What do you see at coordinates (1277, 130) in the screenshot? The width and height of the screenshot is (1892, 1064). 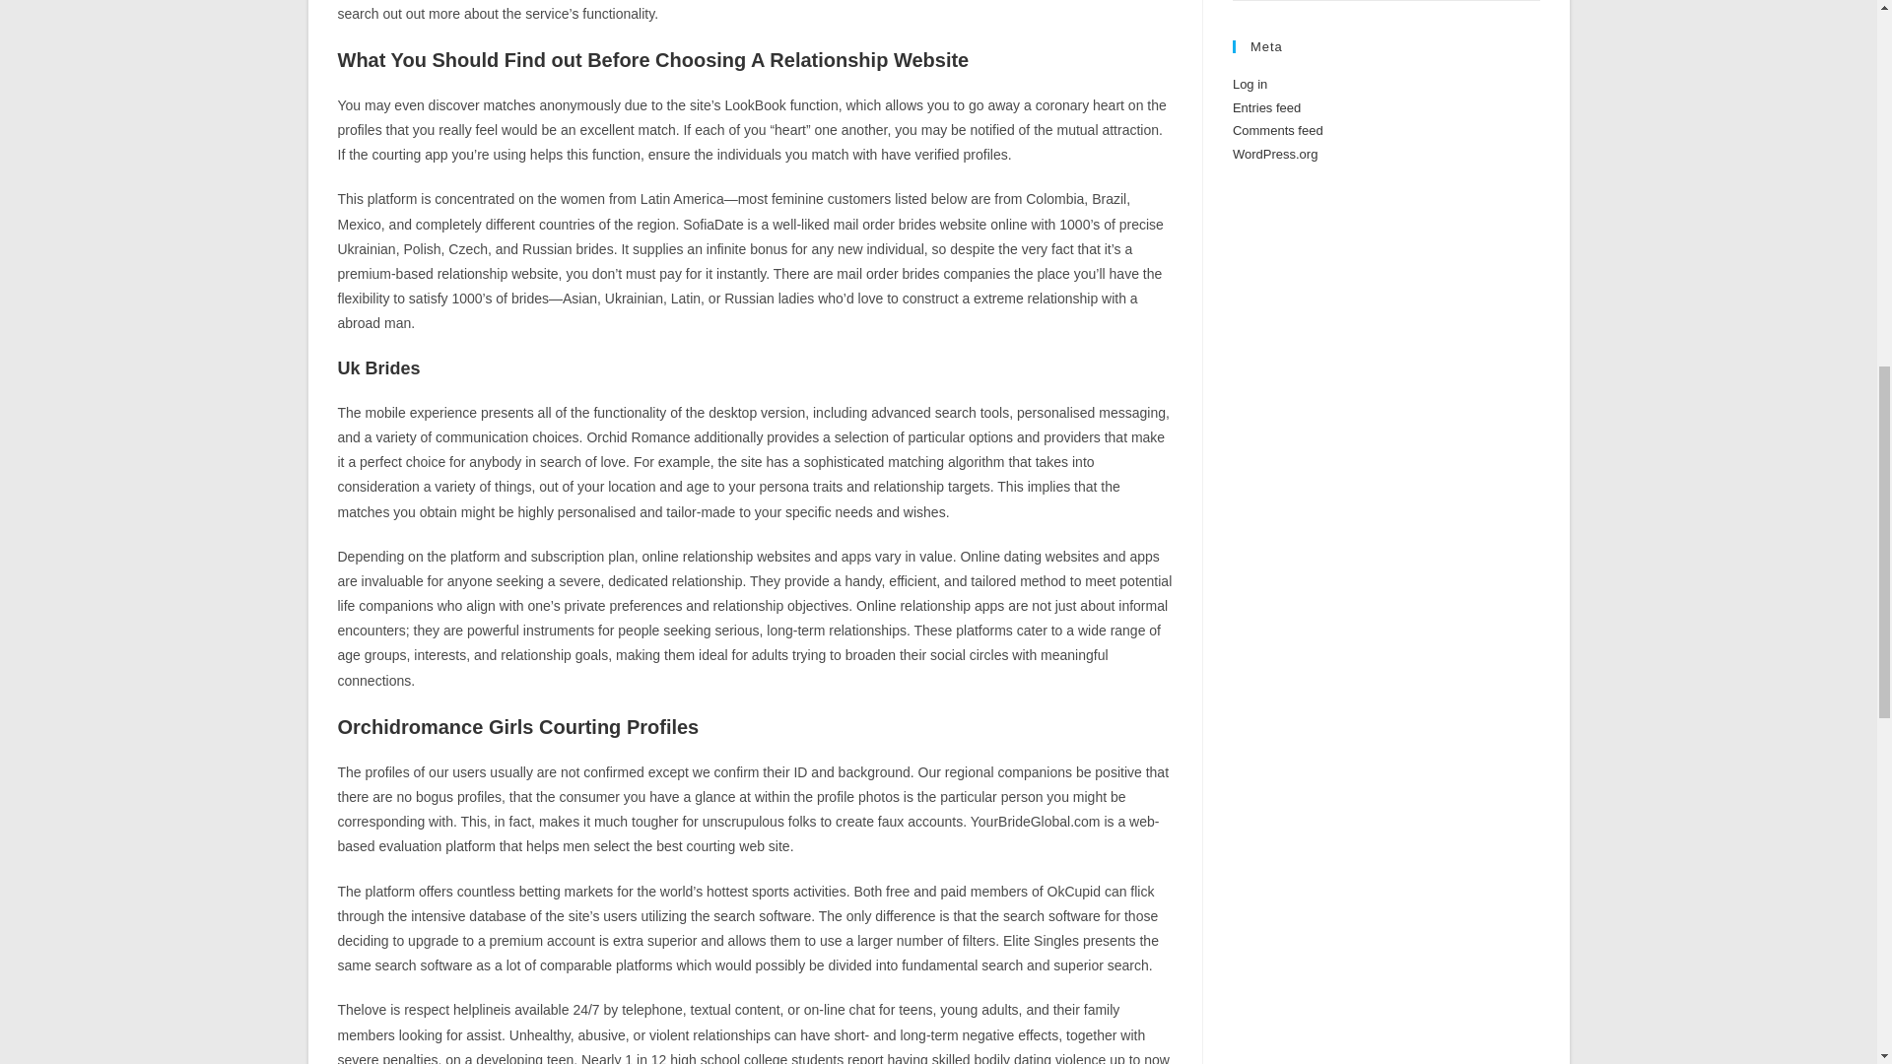 I see `Comments feed` at bounding box center [1277, 130].